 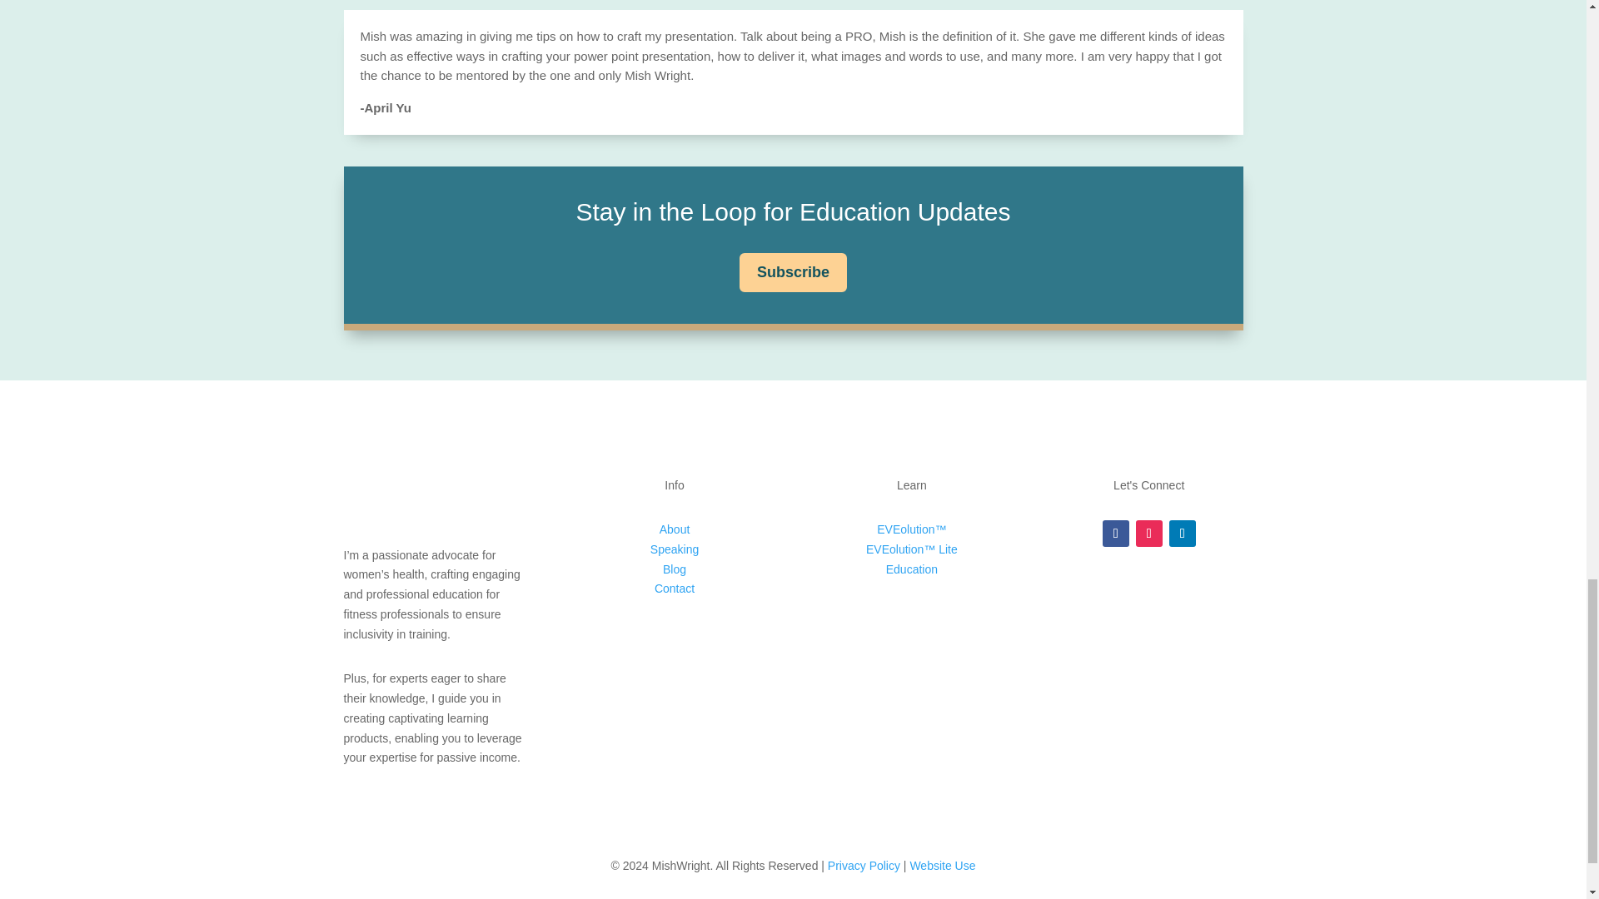 I want to click on Speaking, so click(x=675, y=549).